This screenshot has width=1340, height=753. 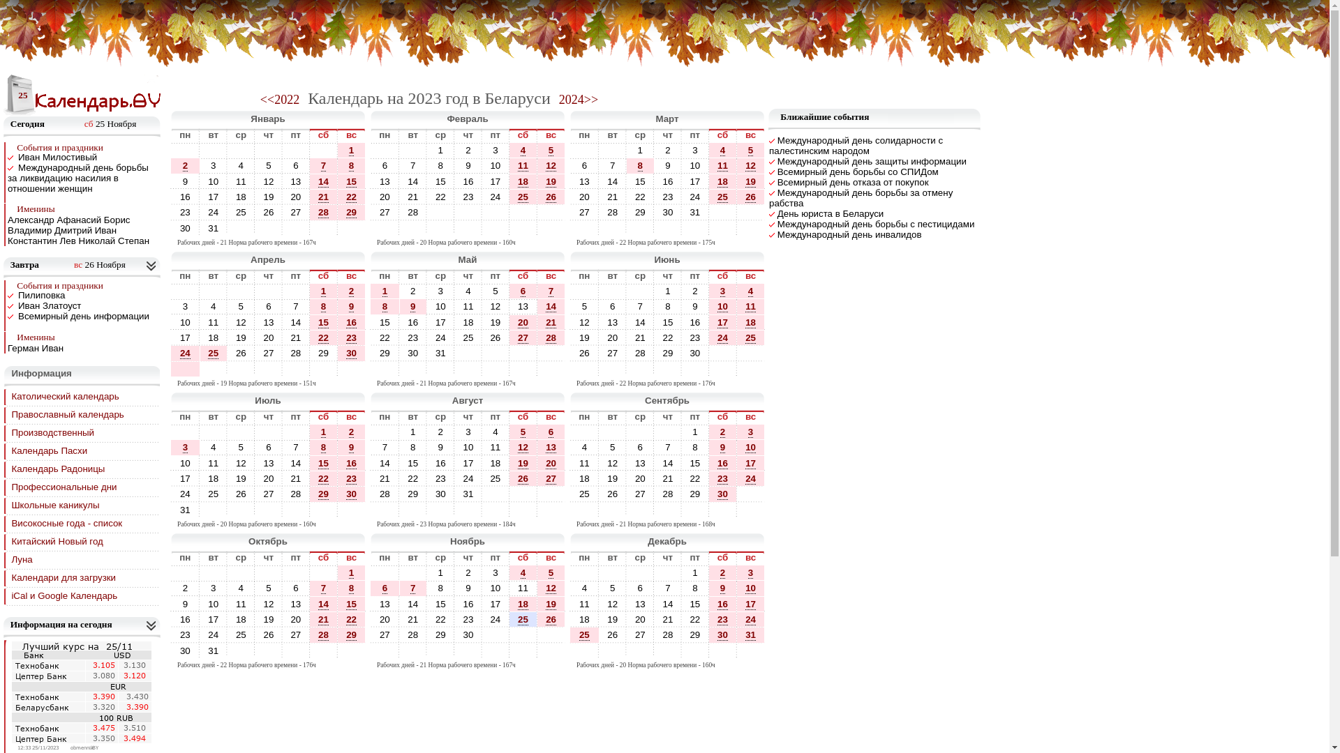 What do you see at coordinates (185, 181) in the screenshot?
I see `9` at bounding box center [185, 181].